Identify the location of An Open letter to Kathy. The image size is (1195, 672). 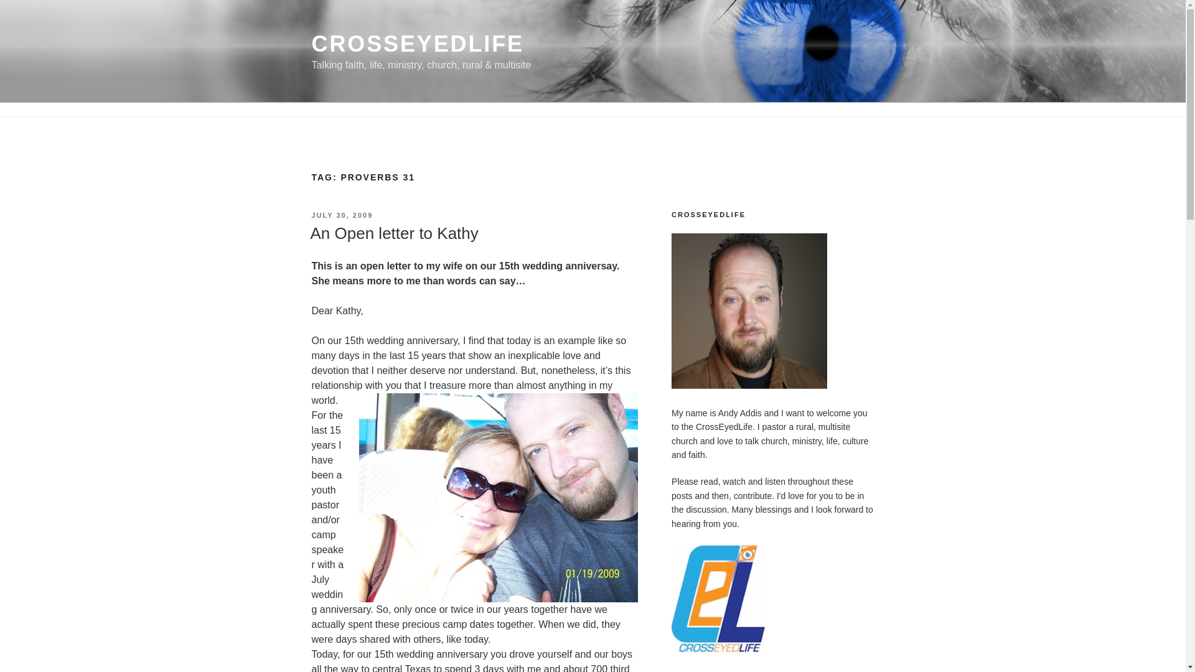
(393, 233).